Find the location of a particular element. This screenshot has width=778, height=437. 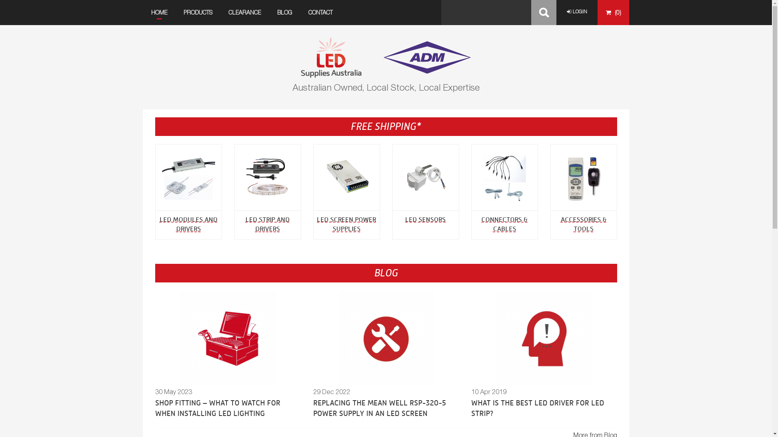

CONNECTORS & CABLES is located at coordinates (504, 224).